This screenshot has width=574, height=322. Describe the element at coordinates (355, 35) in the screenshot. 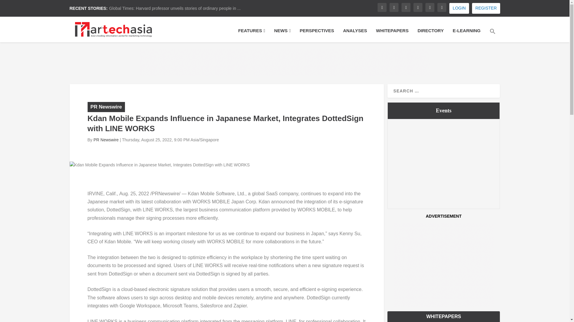

I see `ANALYSES` at that location.